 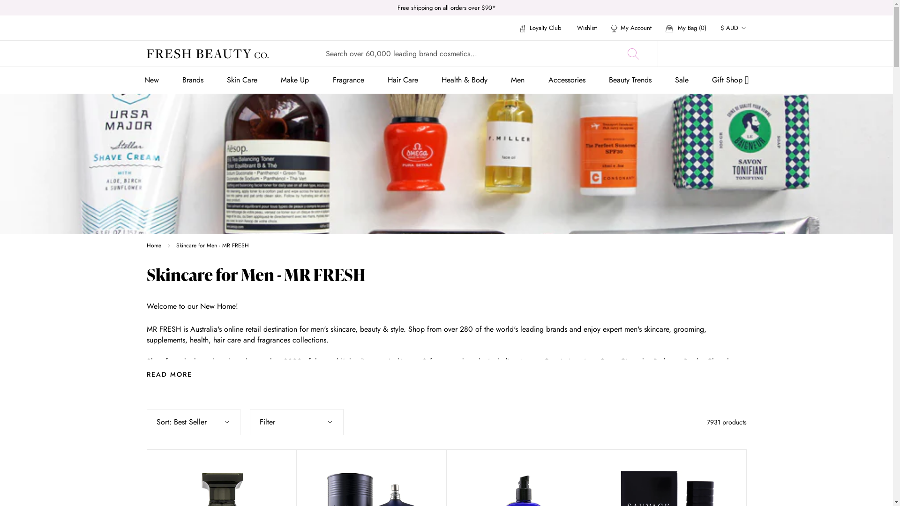 What do you see at coordinates (744, 108) in the screenshot?
I see `USD` at bounding box center [744, 108].